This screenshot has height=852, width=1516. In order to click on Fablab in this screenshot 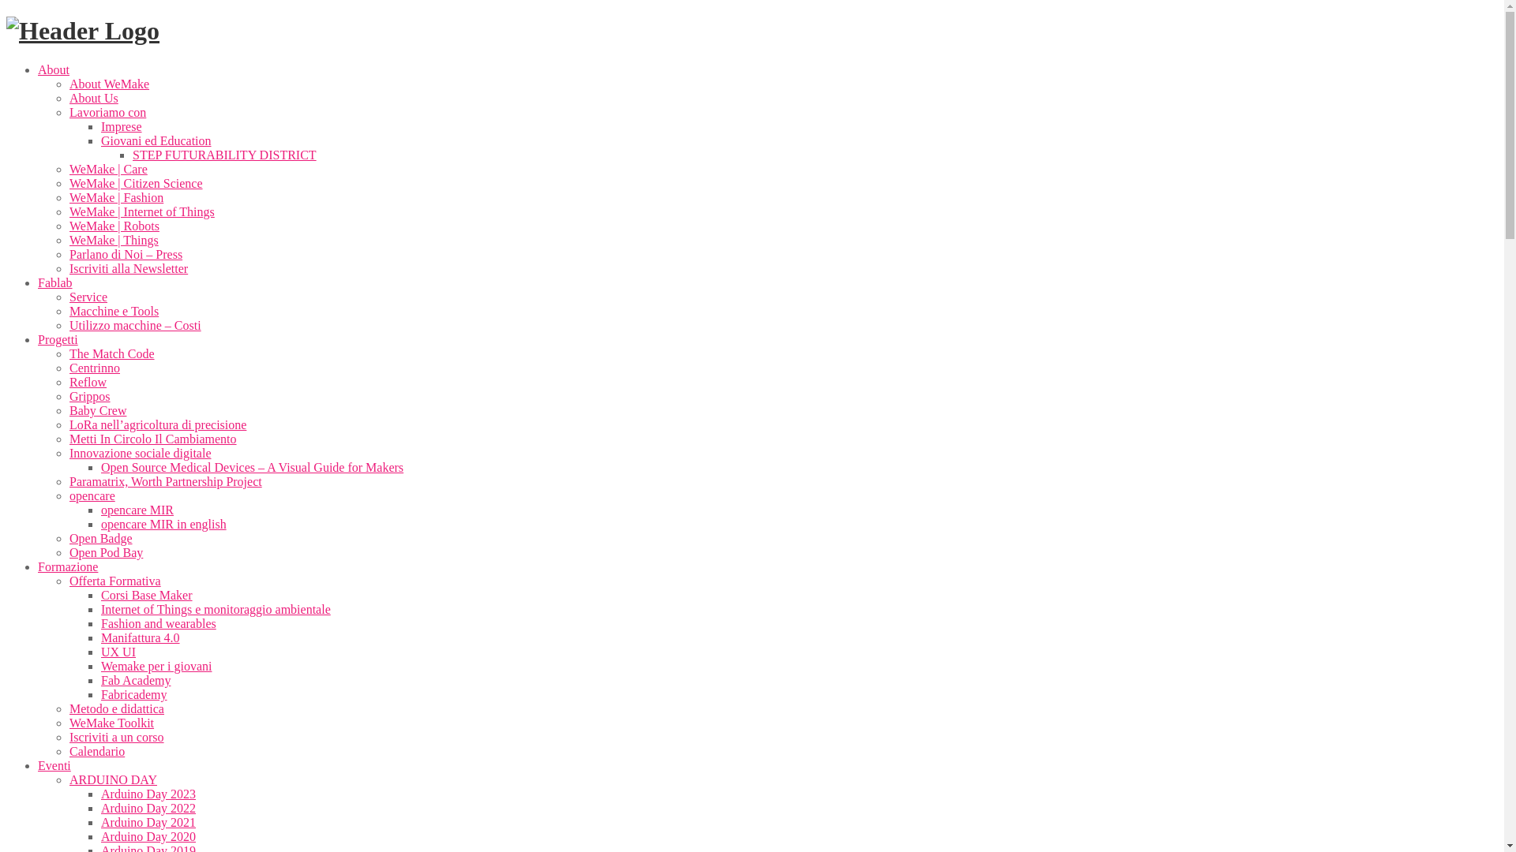, I will do `click(55, 282)`.